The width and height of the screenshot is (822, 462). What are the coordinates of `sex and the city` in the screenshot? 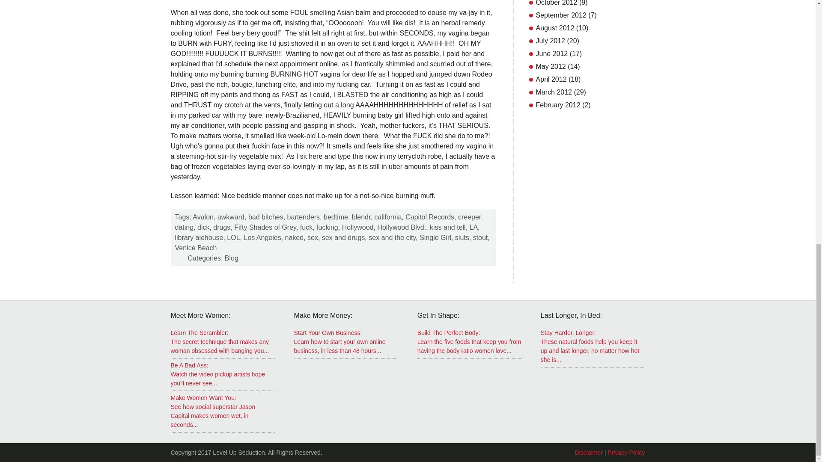 It's located at (392, 237).